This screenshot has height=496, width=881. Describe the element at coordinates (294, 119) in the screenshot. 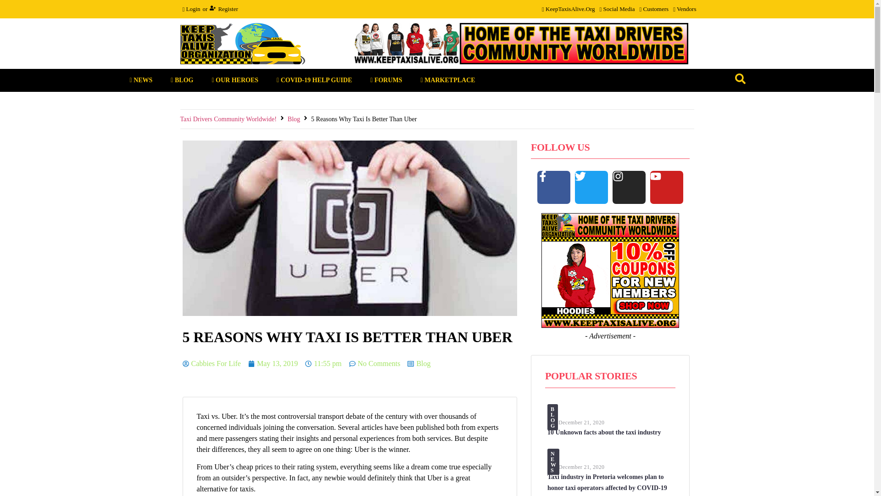

I see `Blog` at that location.